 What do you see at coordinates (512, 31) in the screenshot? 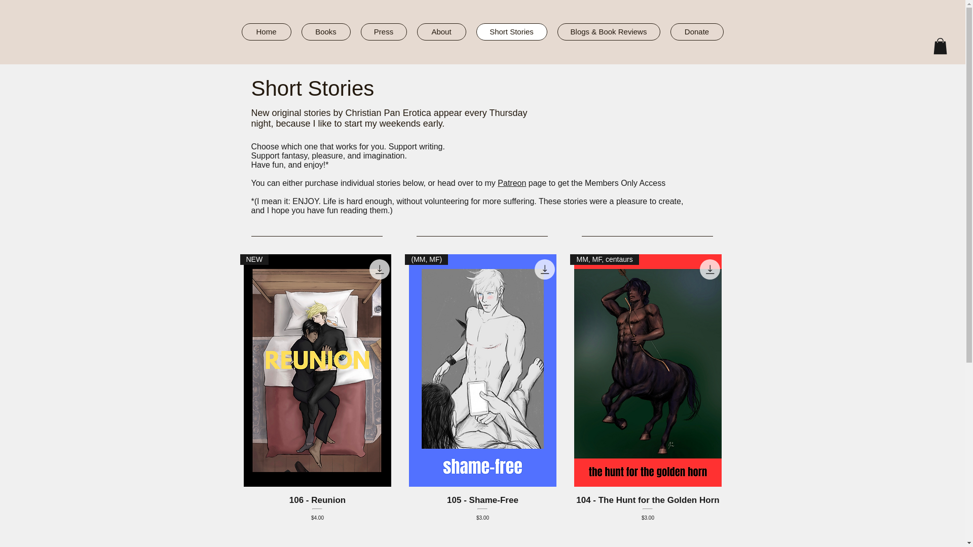
I see `Short Stories` at bounding box center [512, 31].